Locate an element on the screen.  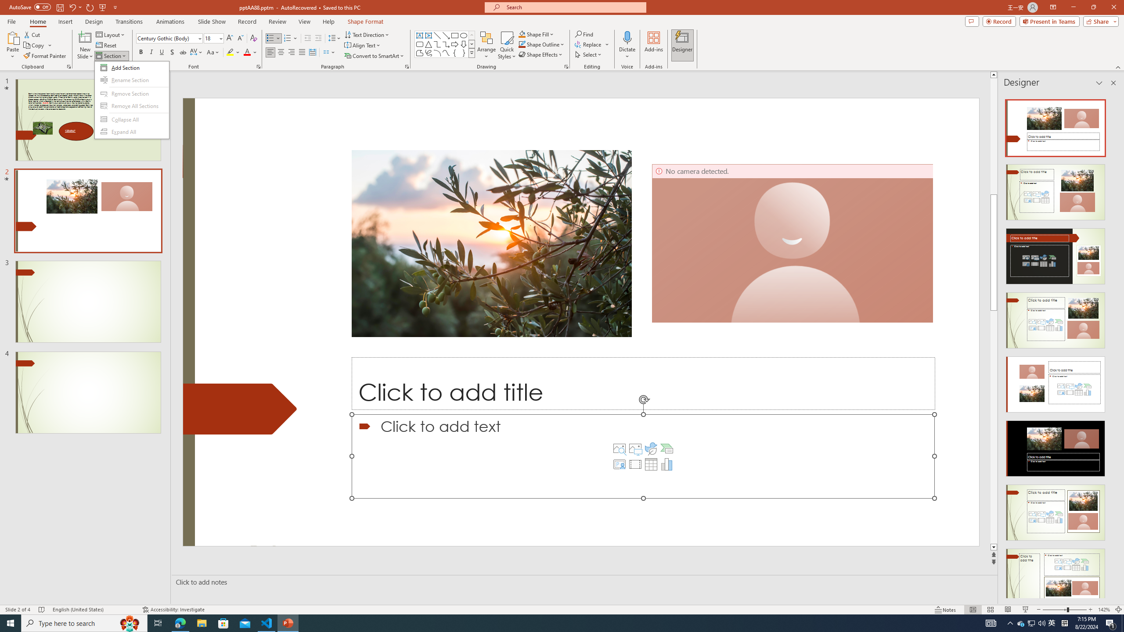
Stock Images is located at coordinates (619, 449).